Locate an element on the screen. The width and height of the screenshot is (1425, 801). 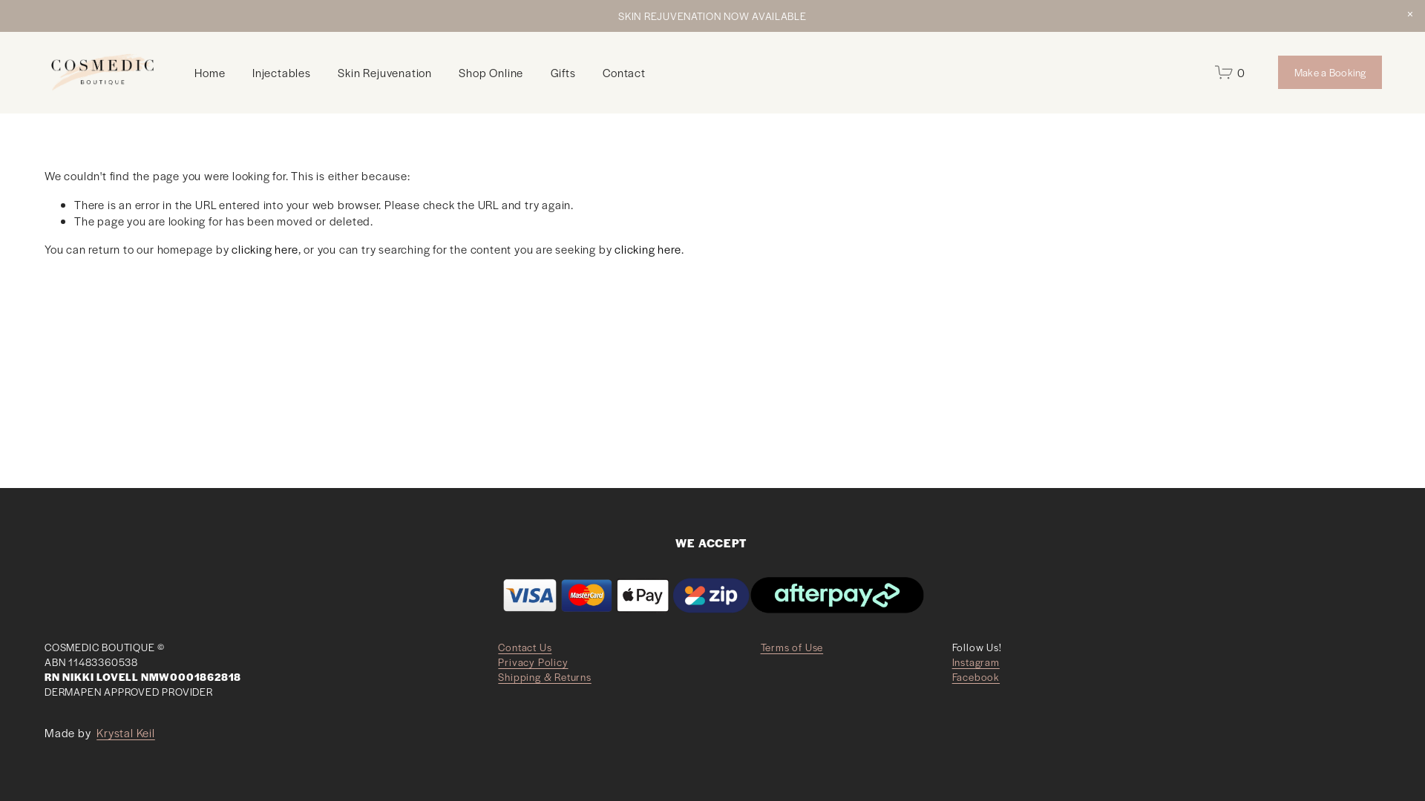
0 is located at coordinates (1230, 73).